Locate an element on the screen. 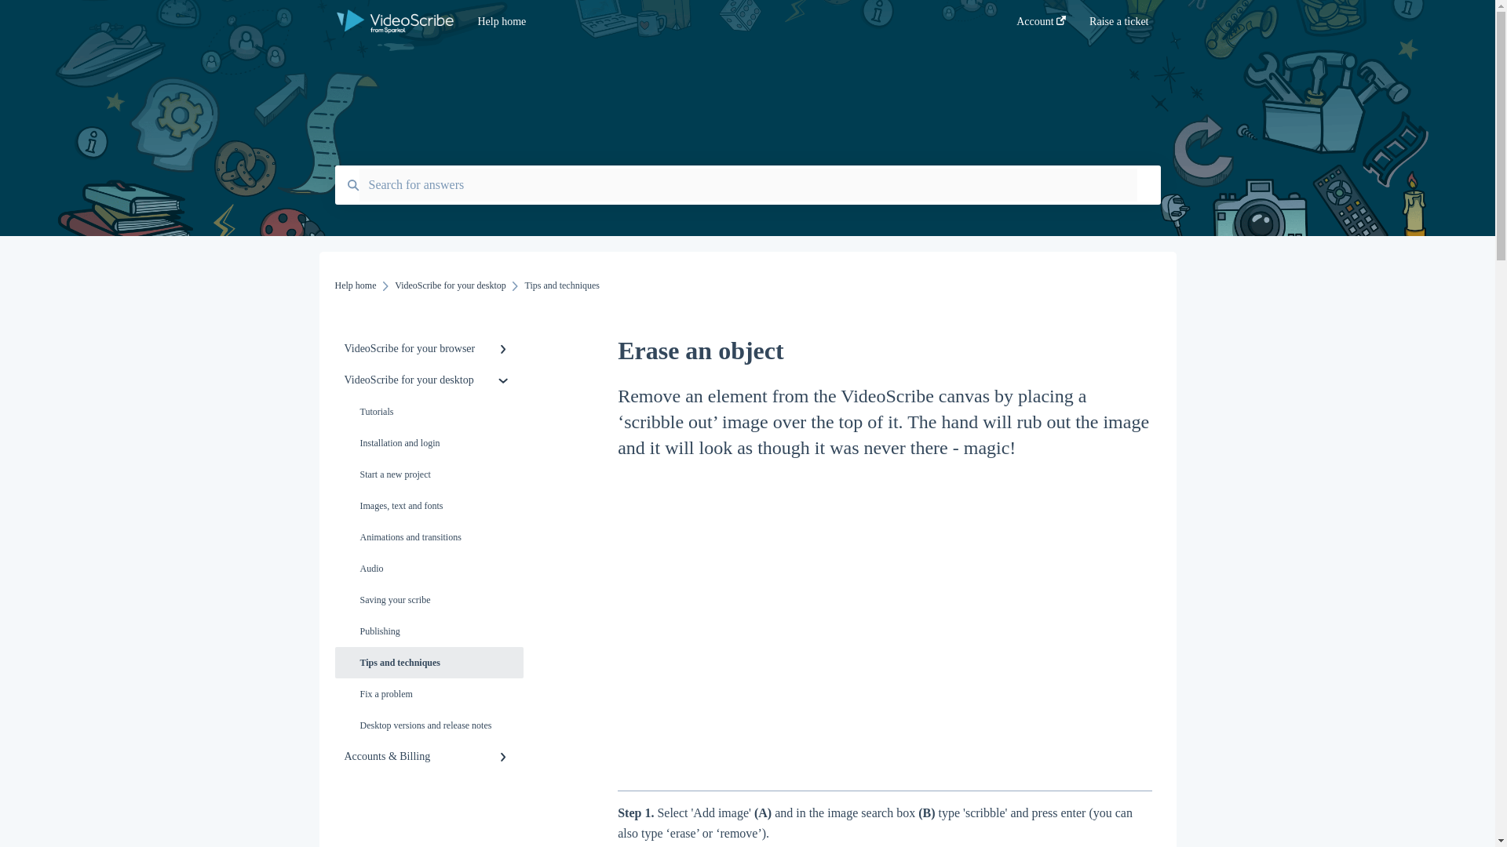 The height and width of the screenshot is (847, 1507). VideoScribe for your browser is located at coordinates (429, 349).